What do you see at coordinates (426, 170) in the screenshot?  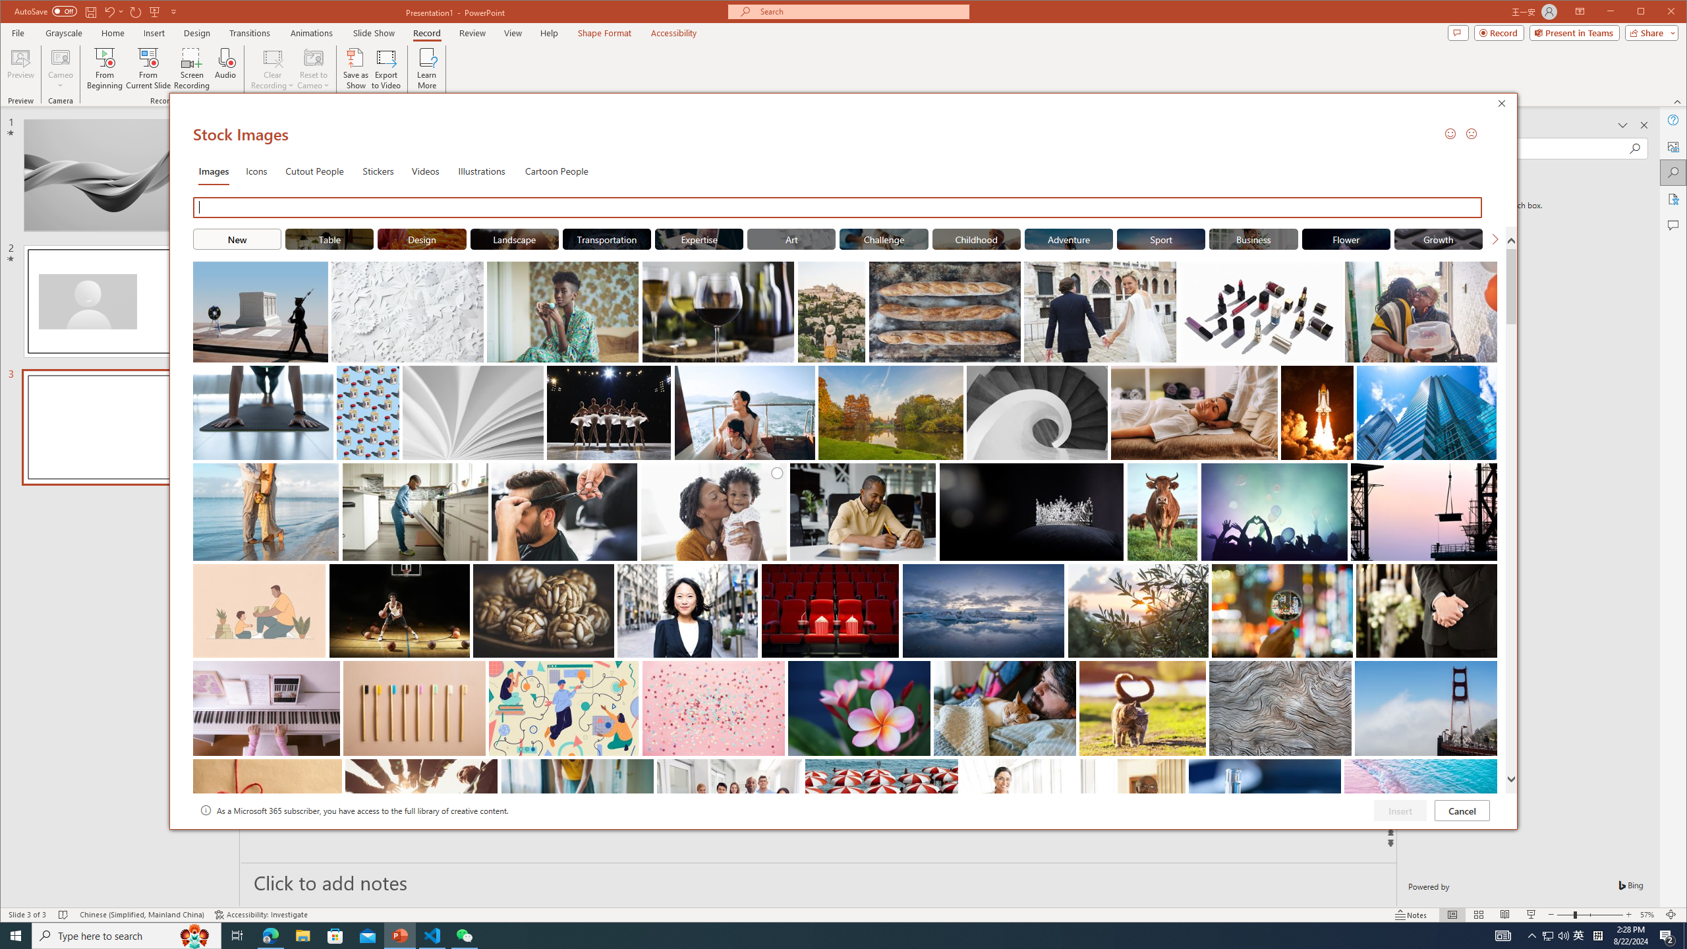 I see `Videos` at bounding box center [426, 170].